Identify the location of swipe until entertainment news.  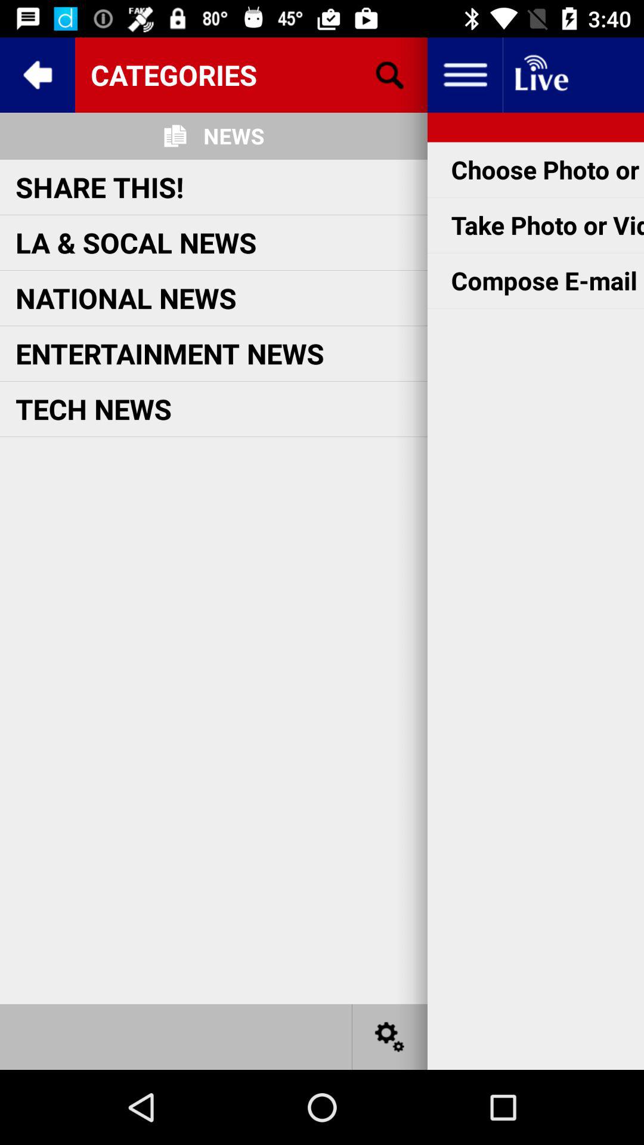
(169, 353).